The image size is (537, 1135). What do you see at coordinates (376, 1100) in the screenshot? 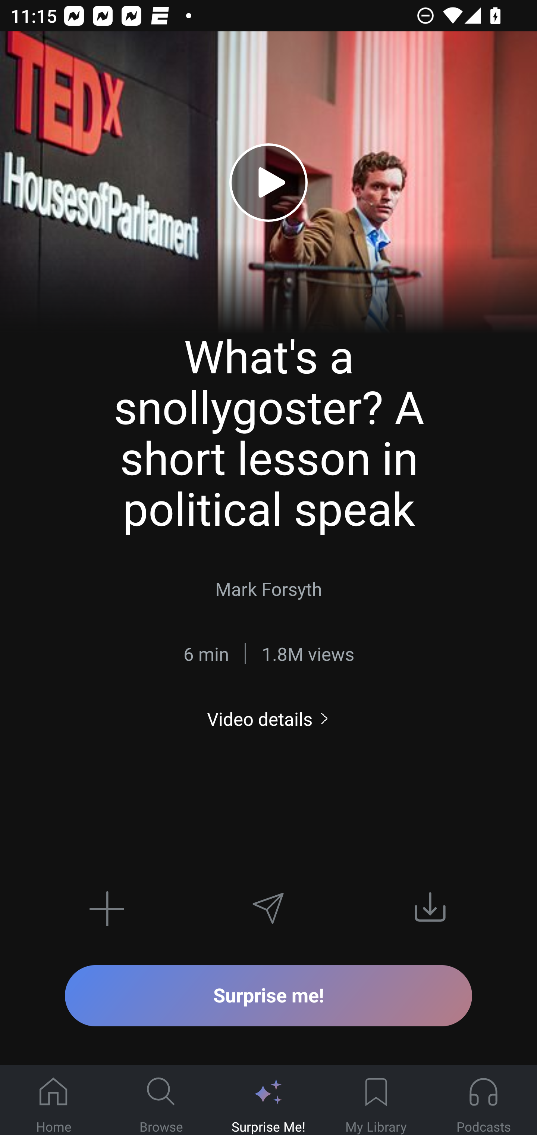
I see `My Library` at bounding box center [376, 1100].